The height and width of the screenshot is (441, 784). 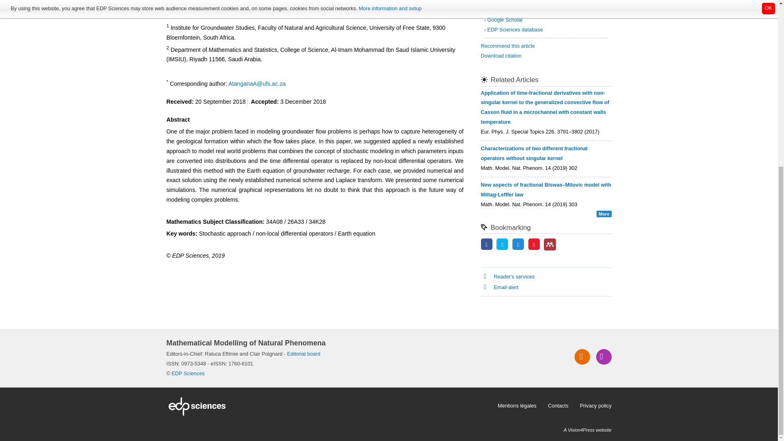 I want to click on Share on Sina Weibo, so click(x=534, y=245).